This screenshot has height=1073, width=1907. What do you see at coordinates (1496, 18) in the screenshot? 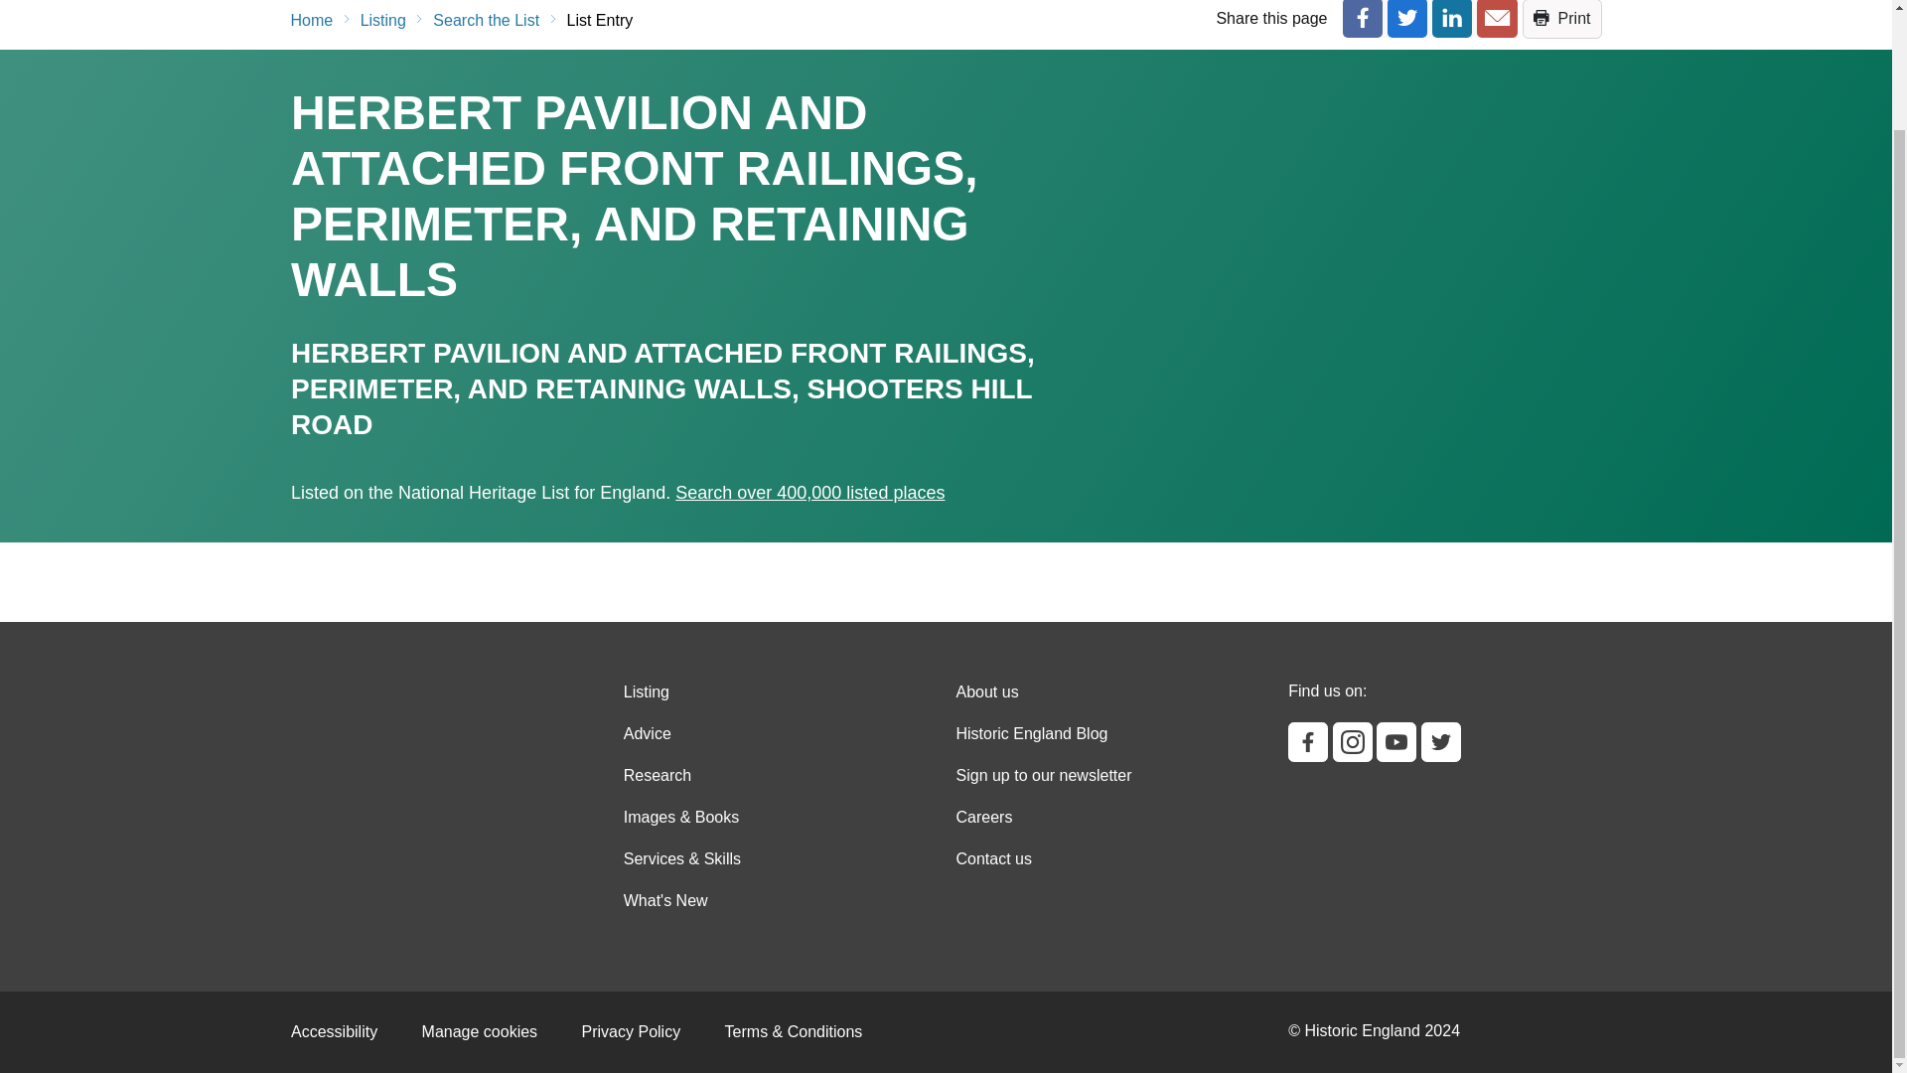
I see `Share this page by Email` at bounding box center [1496, 18].